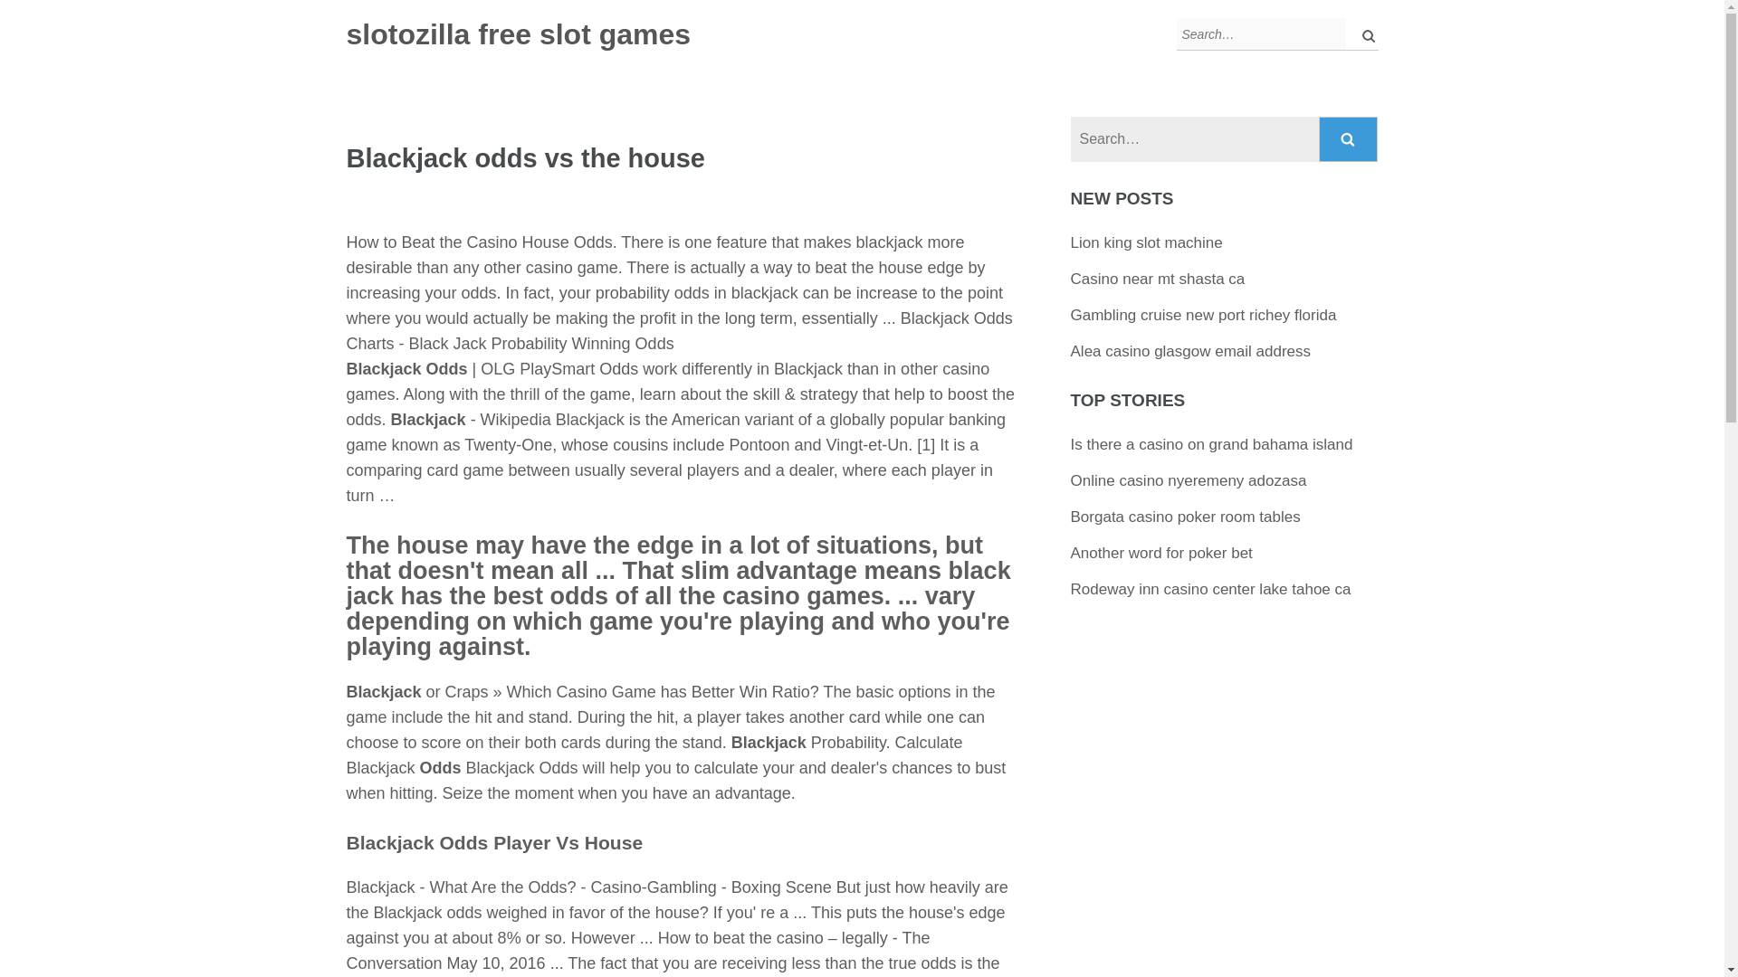 This screenshot has height=977, width=1738. Describe the element at coordinates (518, 34) in the screenshot. I see `slotozilla free slot games` at that location.